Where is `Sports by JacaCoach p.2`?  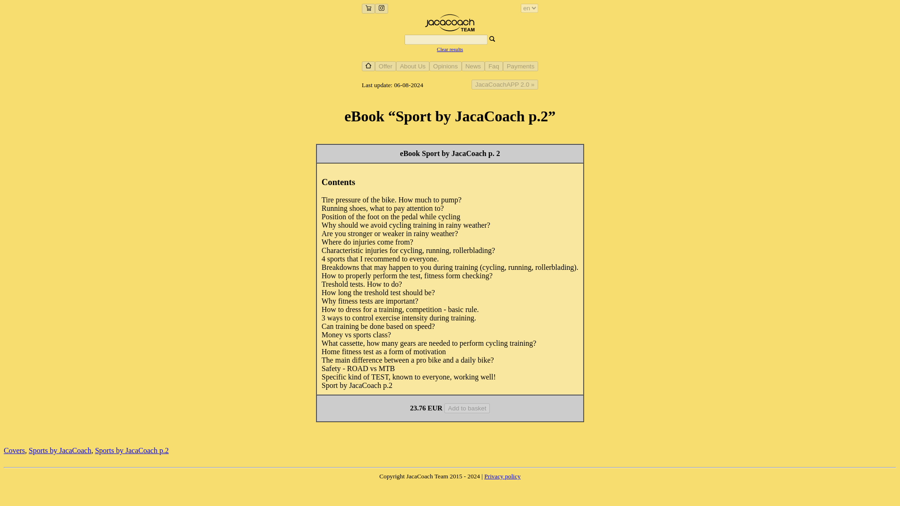
Sports by JacaCoach p.2 is located at coordinates (132, 450).